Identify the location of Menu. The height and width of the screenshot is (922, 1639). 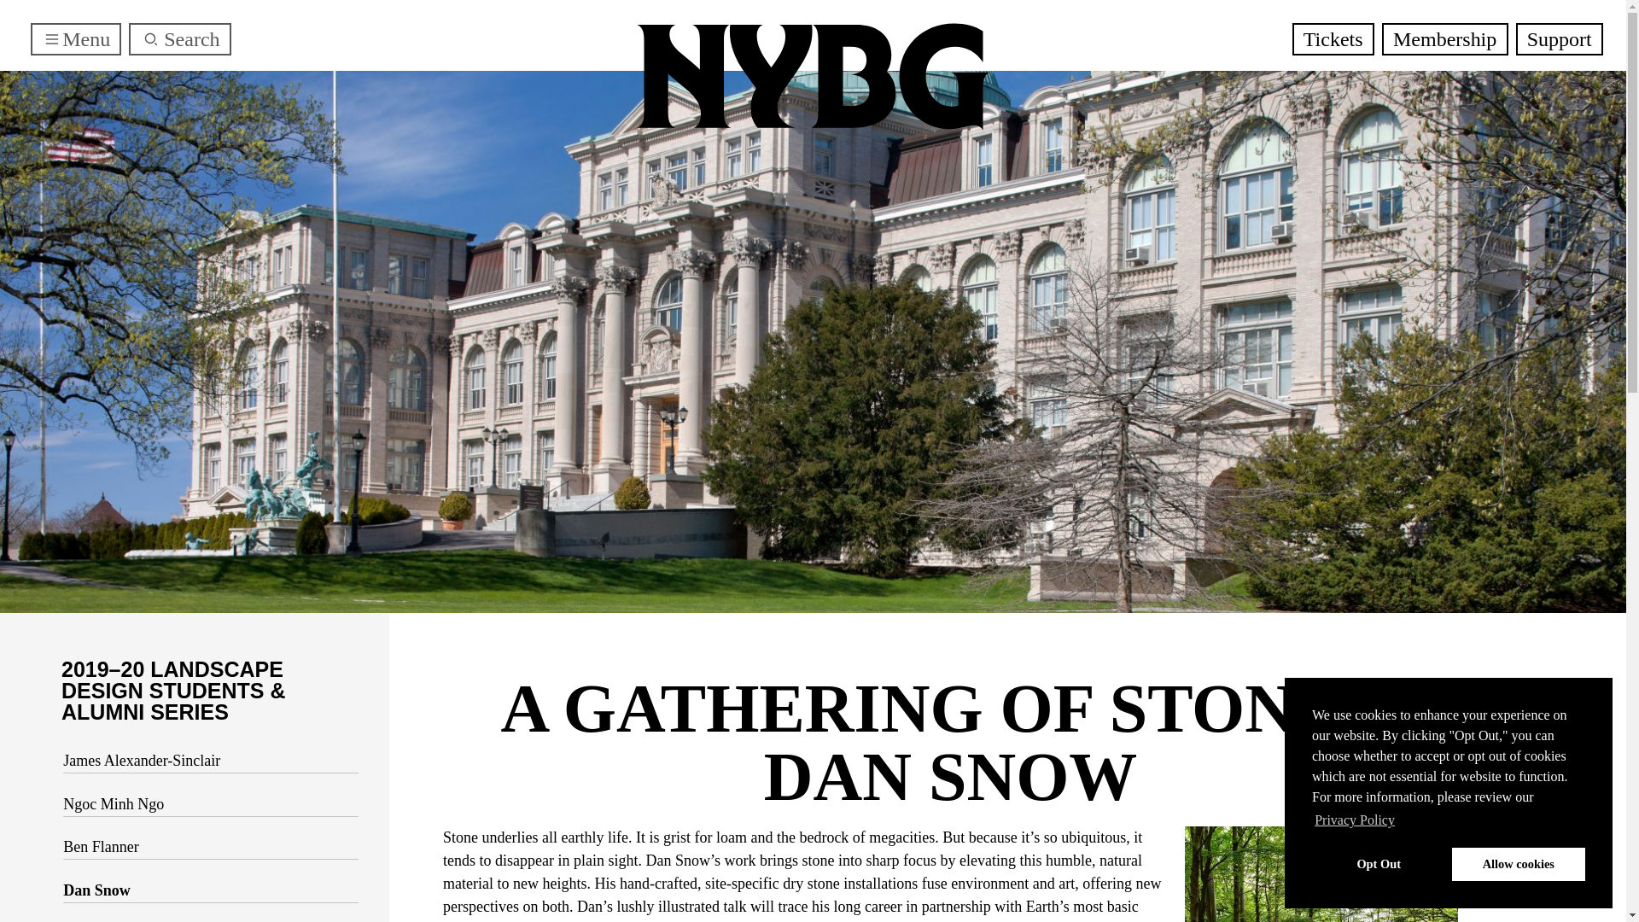
(76, 39).